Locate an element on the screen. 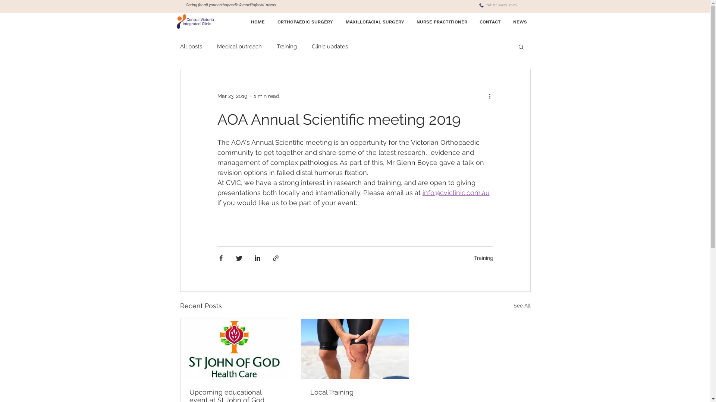 The height and width of the screenshot is (402, 716). Clinic updates is located at coordinates (330, 47).